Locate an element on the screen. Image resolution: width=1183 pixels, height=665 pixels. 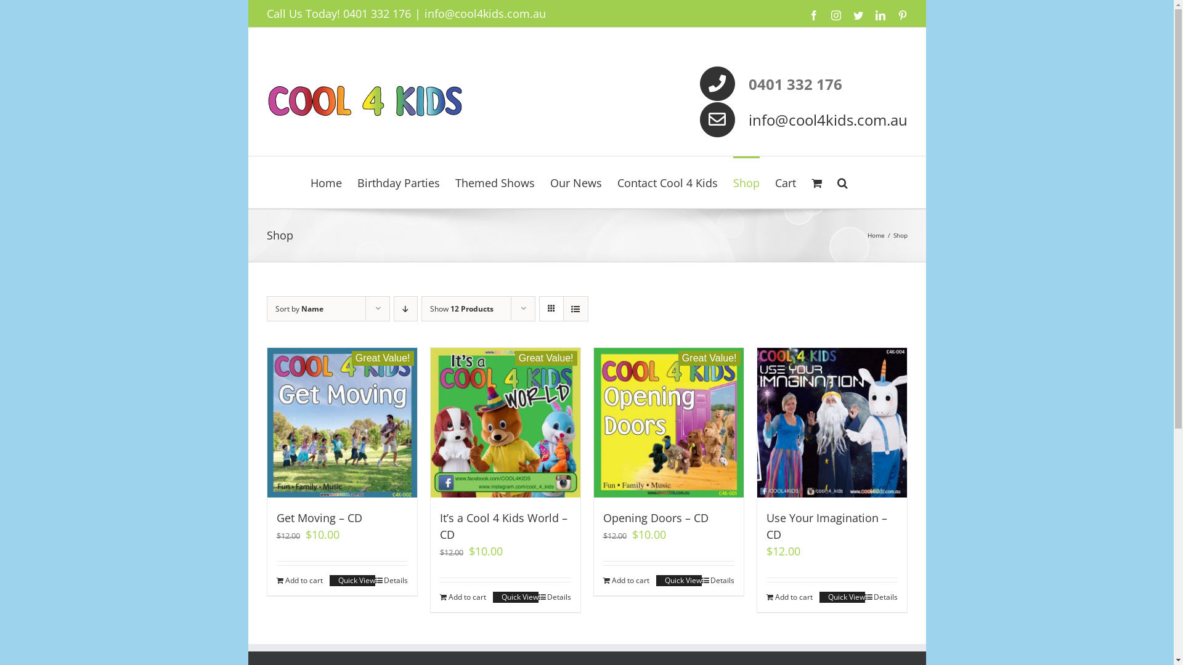
Contact Cool 4 Kids is located at coordinates (668, 182).